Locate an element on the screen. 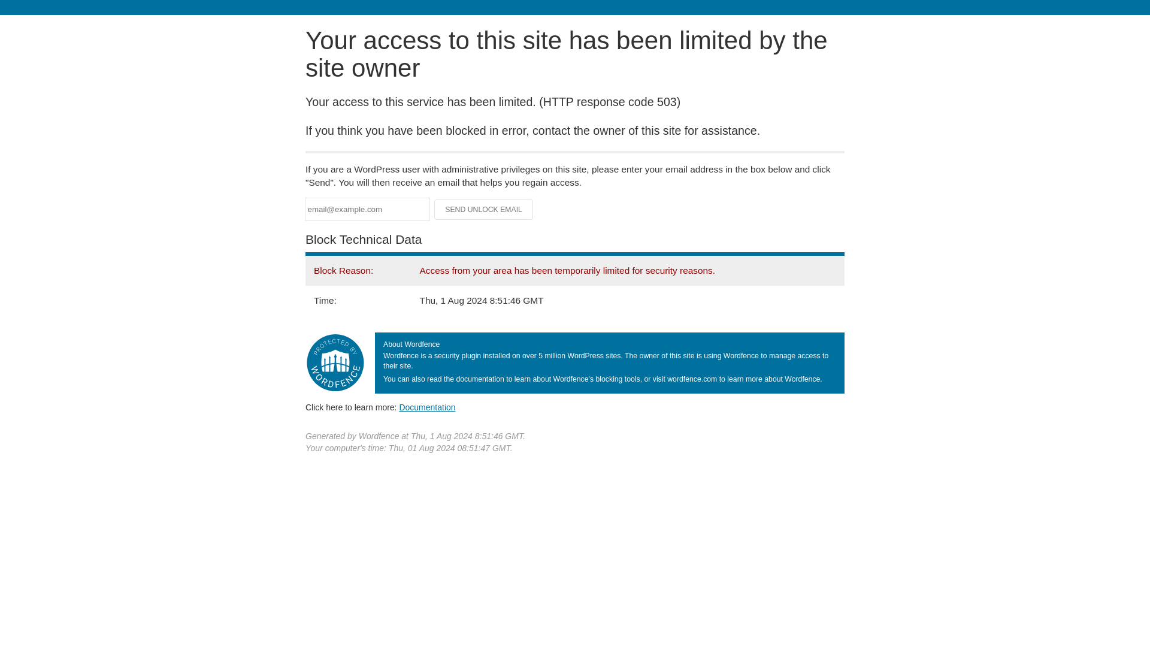 This screenshot has height=647, width=1150. Send Unlock Email is located at coordinates (484, 210).